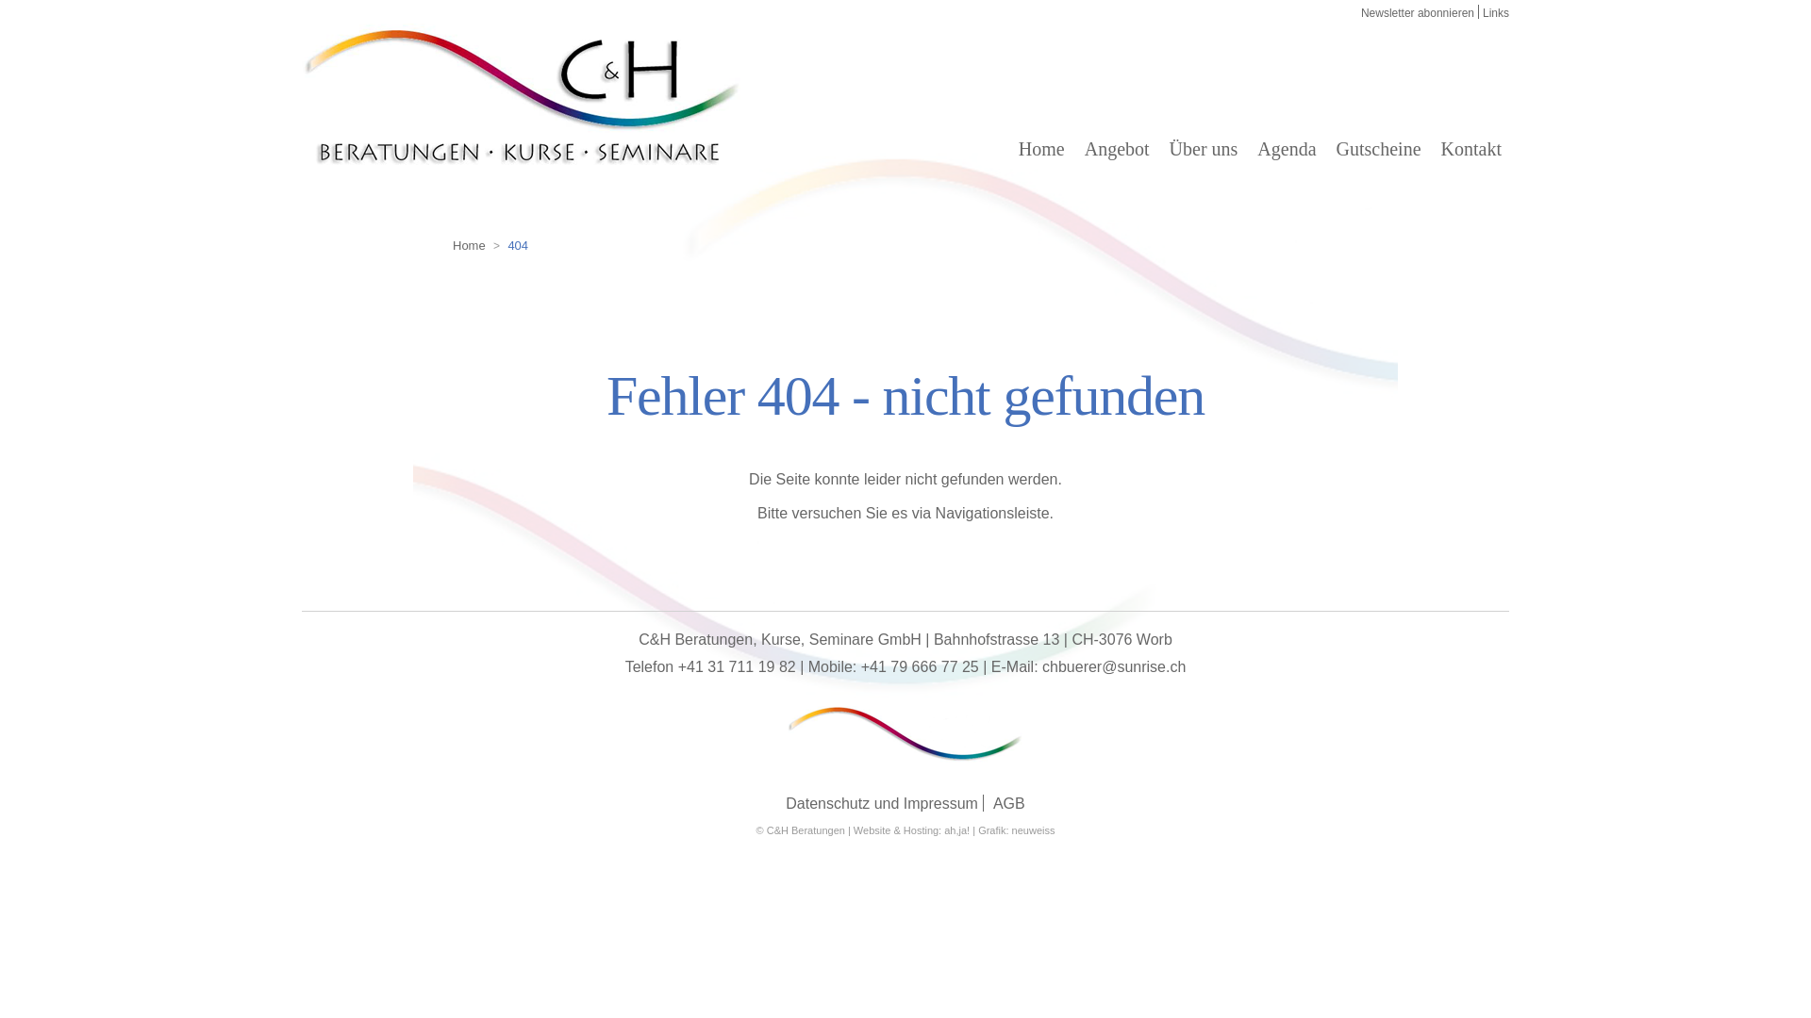  What do you see at coordinates (882, 803) in the screenshot?
I see `Datenschutz und Impressum` at bounding box center [882, 803].